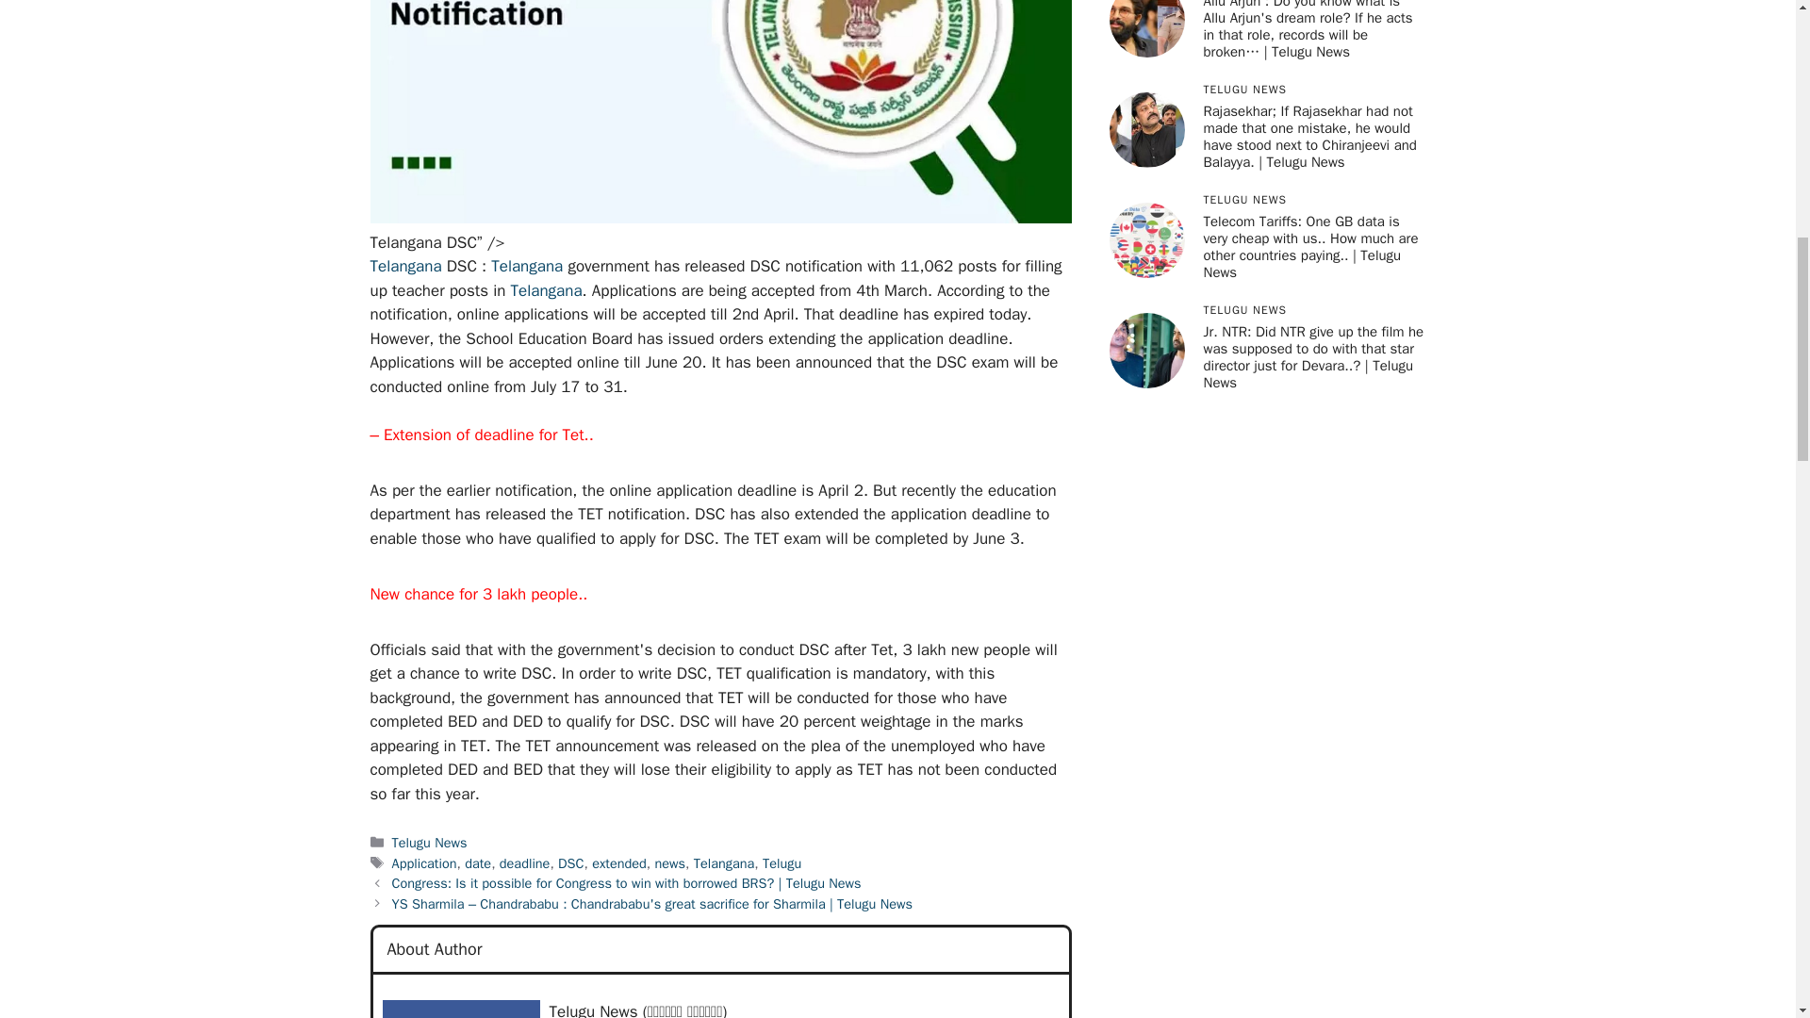 The image size is (1810, 1018). What do you see at coordinates (405, 266) in the screenshot?
I see `Telangana` at bounding box center [405, 266].